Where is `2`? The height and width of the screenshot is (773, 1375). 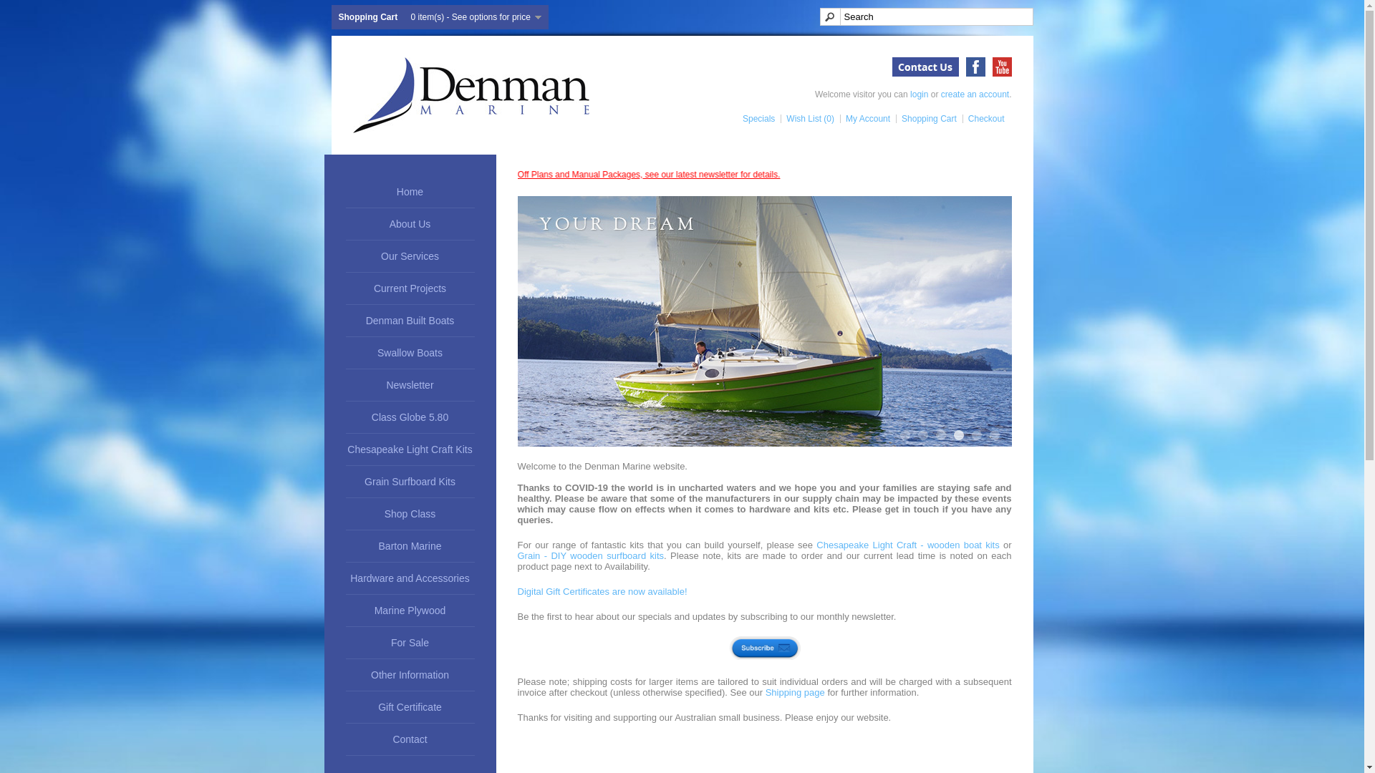 2 is located at coordinates (923, 435).